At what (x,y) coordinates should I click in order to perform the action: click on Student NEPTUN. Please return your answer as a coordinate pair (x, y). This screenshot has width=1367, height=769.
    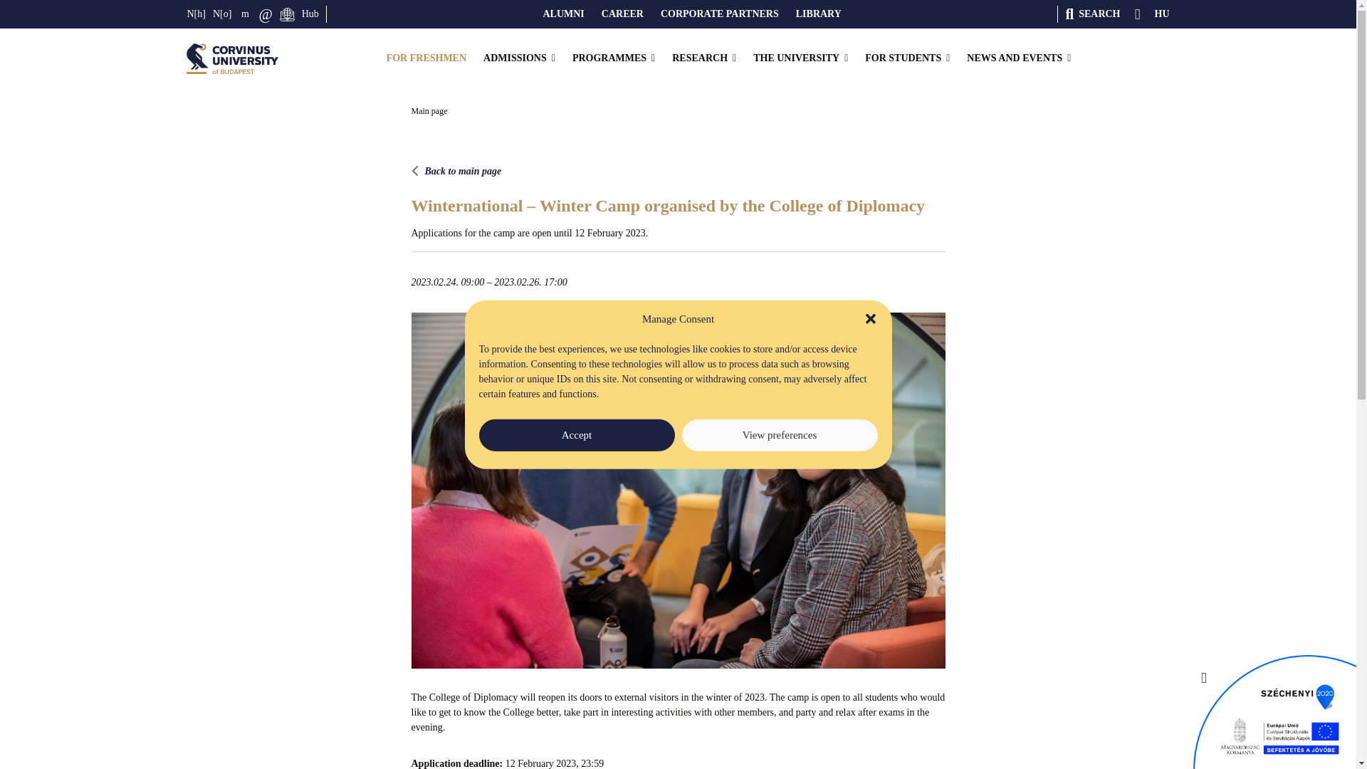
    Looking at the image, I should click on (196, 14).